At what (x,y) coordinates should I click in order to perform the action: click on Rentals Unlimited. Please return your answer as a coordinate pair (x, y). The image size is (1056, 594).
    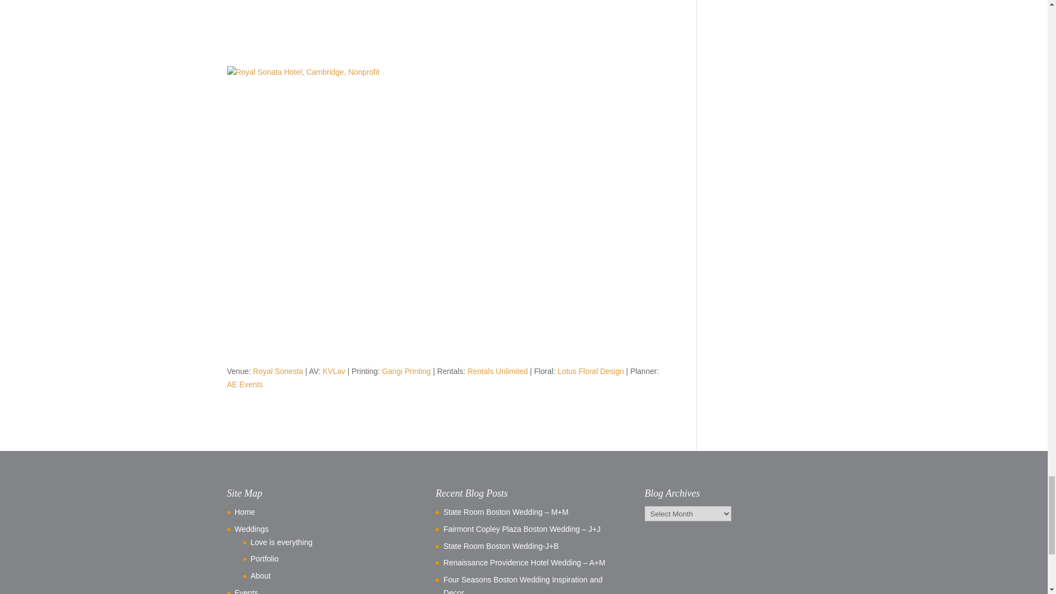
    Looking at the image, I should click on (498, 371).